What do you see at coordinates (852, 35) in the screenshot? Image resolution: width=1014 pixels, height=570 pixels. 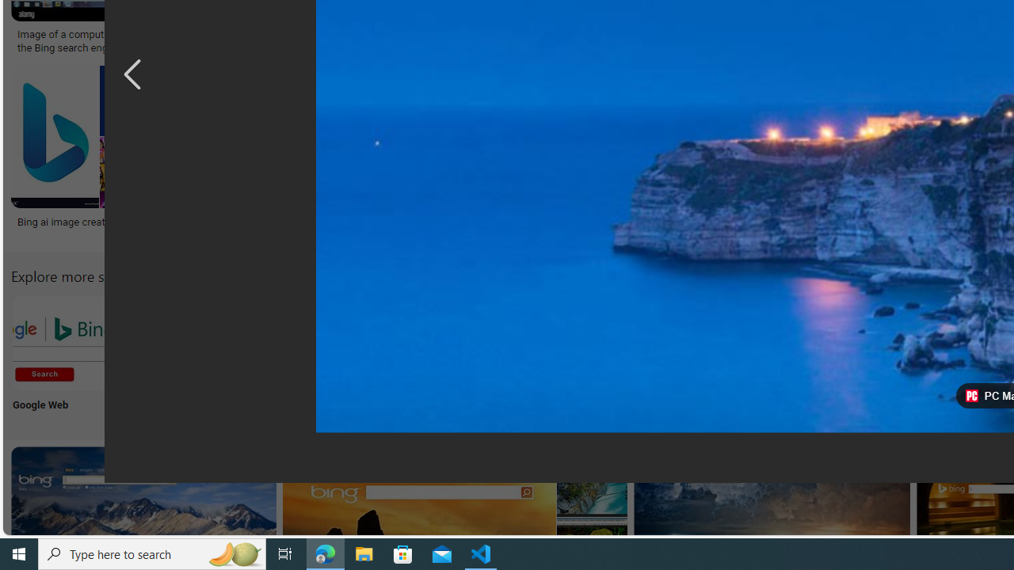 I see `Download Bing Pictures | Wallpapers.com` at bounding box center [852, 35].